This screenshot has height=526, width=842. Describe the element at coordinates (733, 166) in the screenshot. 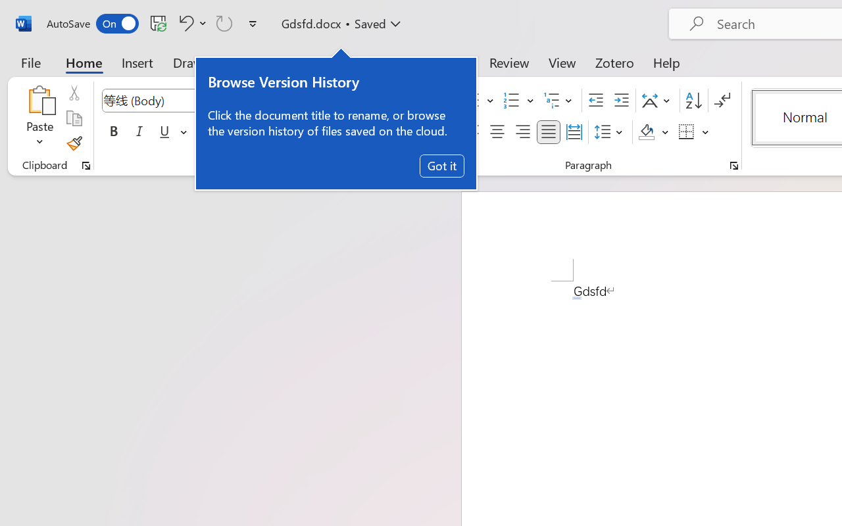

I see `Paragraph...` at that location.